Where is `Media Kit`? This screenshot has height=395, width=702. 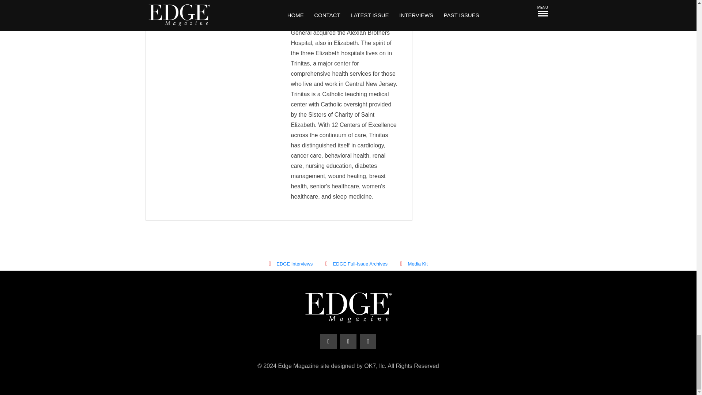 Media Kit is located at coordinates (414, 264).